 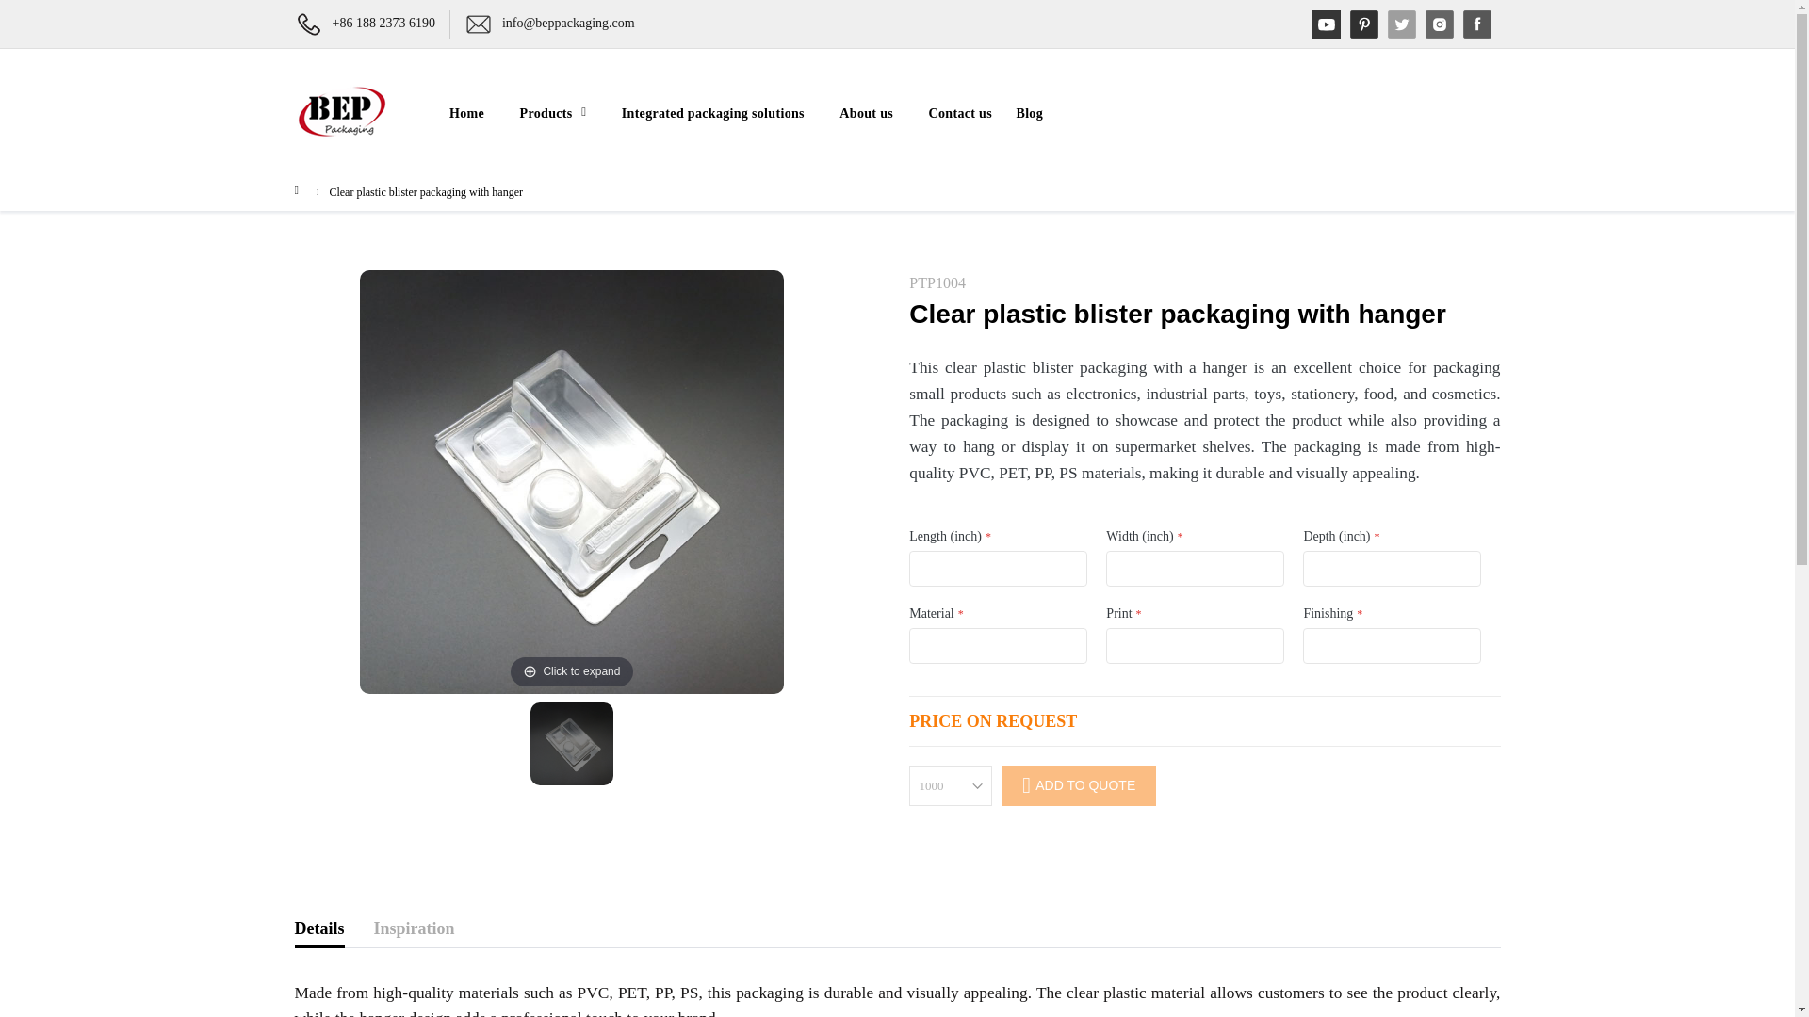 What do you see at coordinates (571, 744) in the screenshot?
I see `Clear plastic blister packaging with hanger` at bounding box center [571, 744].